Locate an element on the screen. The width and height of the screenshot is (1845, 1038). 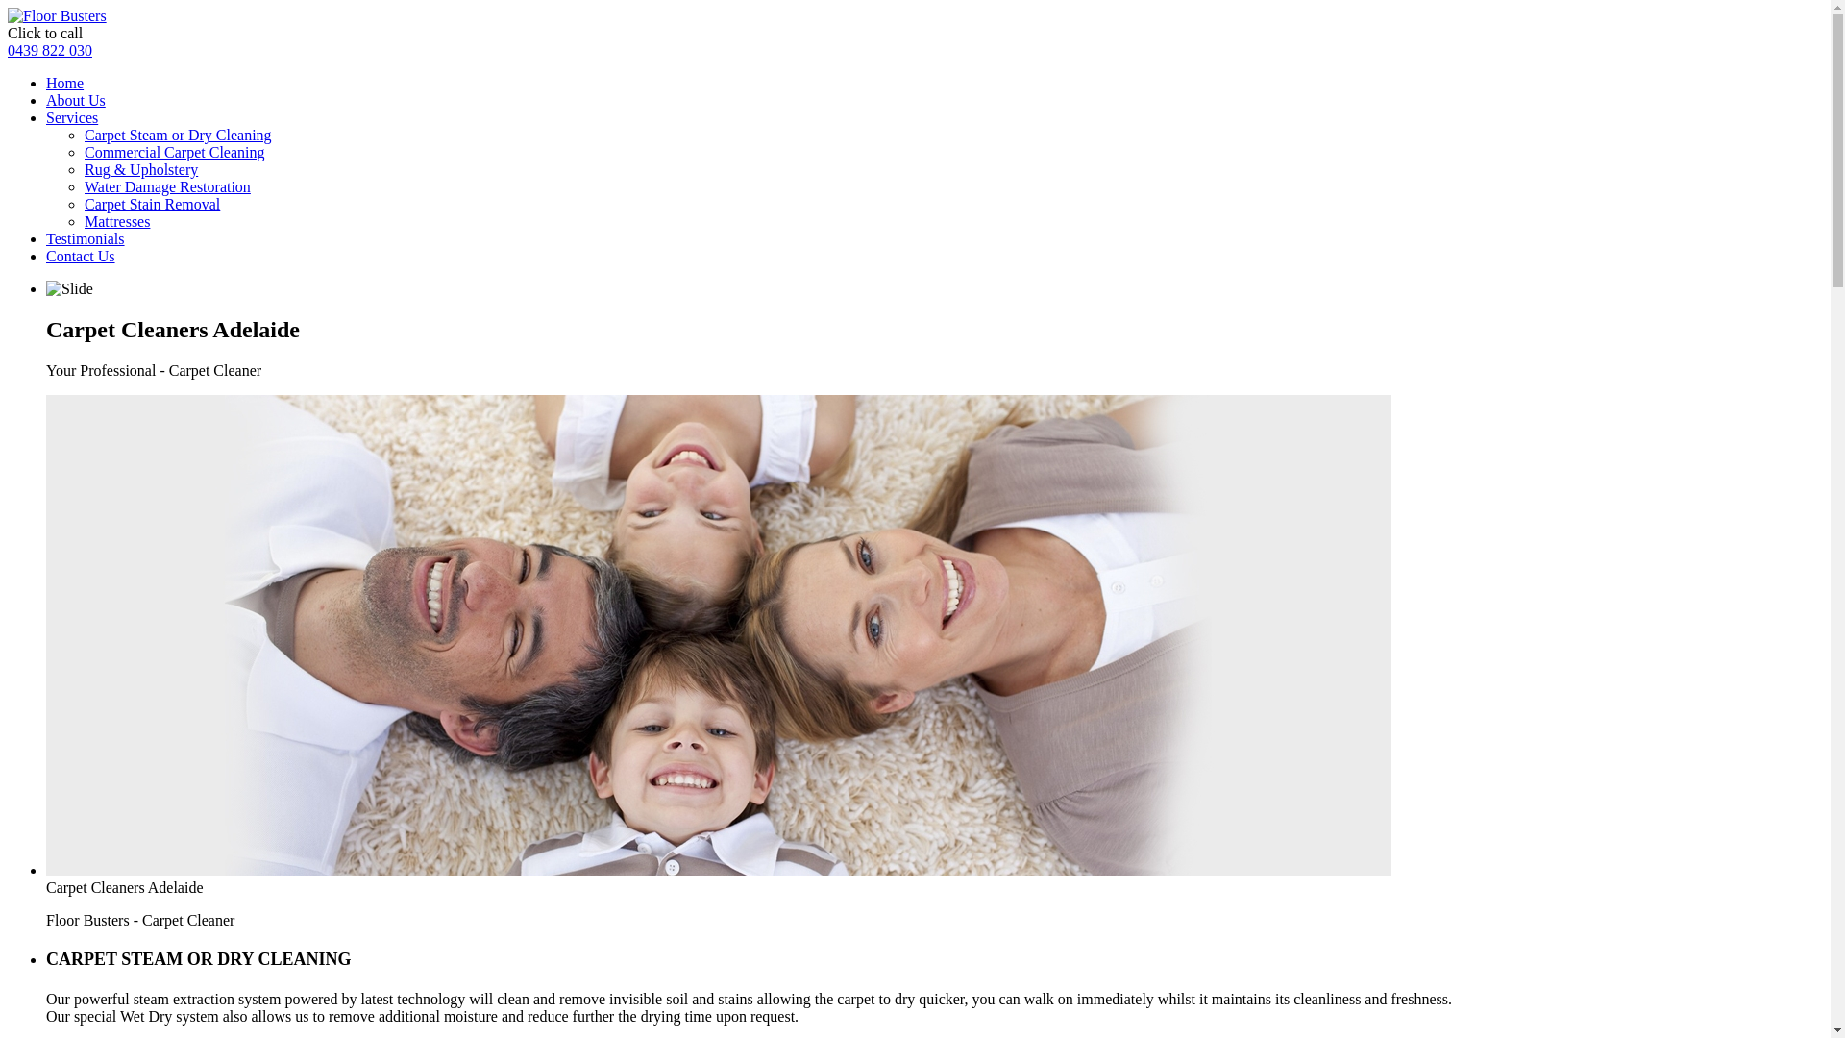
Water Damage Restoration is located at coordinates (167, 186).